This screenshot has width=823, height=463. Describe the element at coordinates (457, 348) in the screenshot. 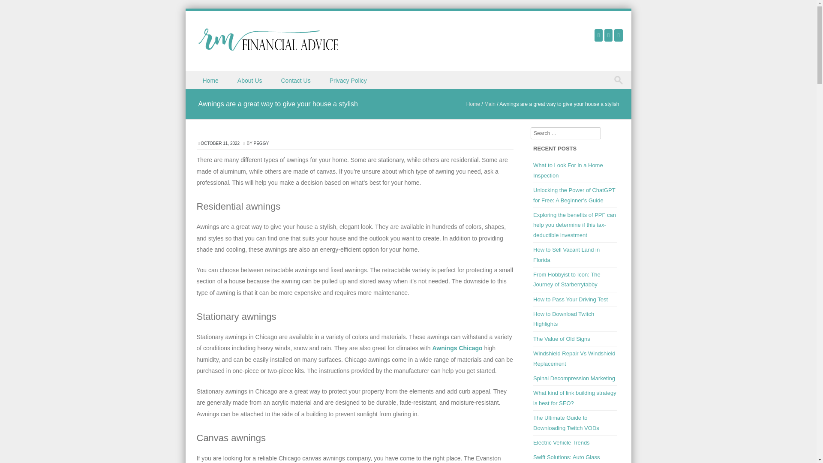

I see `Awnings Chicago` at that location.